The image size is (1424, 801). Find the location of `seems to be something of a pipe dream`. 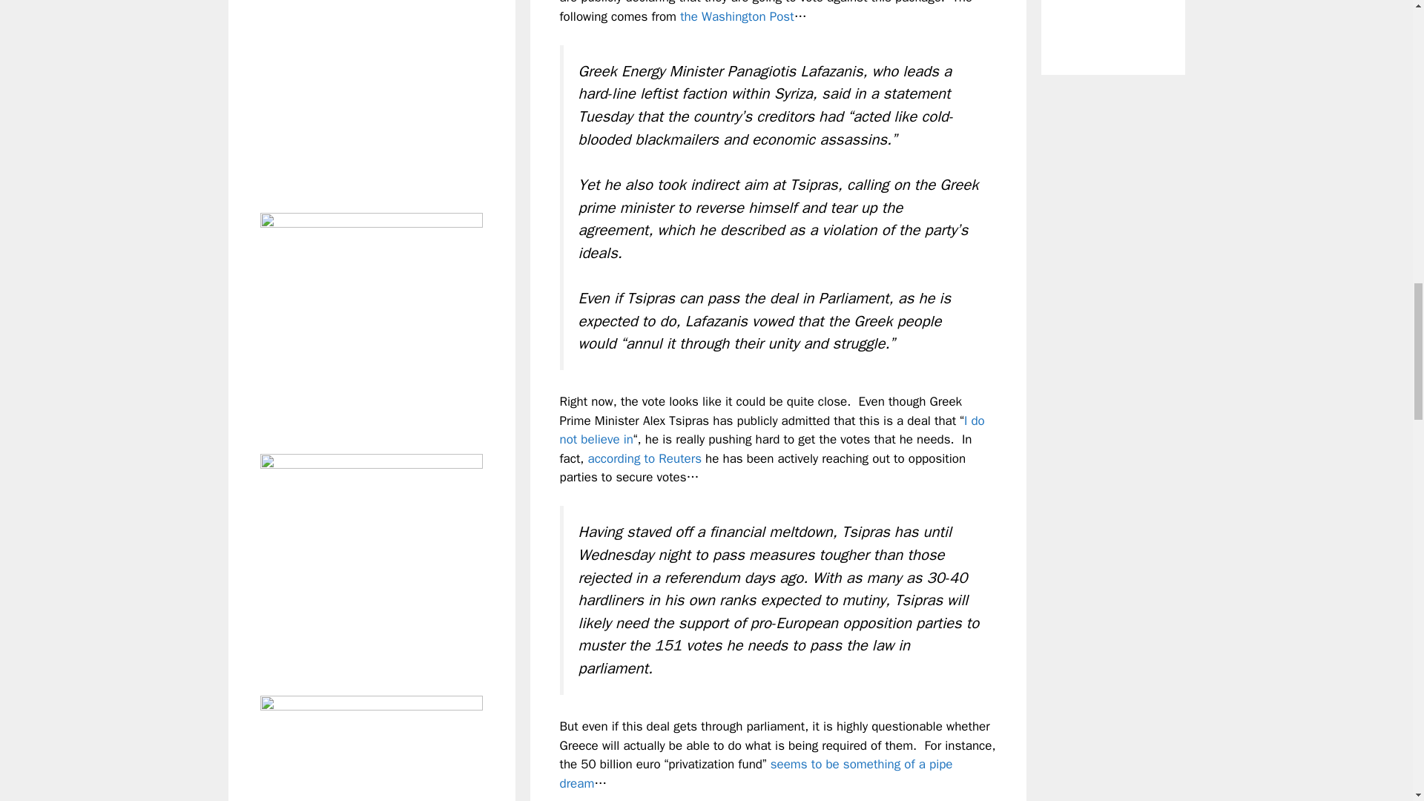

seems to be something of a pipe dream is located at coordinates (756, 774).